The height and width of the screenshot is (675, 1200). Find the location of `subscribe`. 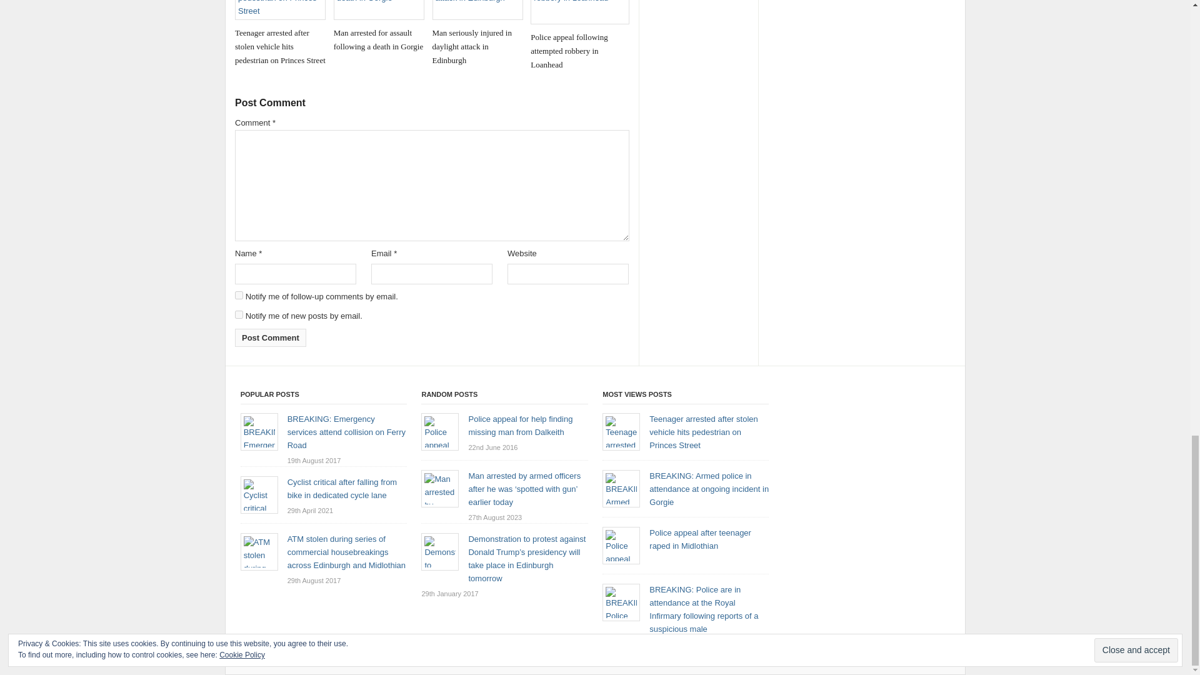

subscribe is located at coordinates (239, 295).